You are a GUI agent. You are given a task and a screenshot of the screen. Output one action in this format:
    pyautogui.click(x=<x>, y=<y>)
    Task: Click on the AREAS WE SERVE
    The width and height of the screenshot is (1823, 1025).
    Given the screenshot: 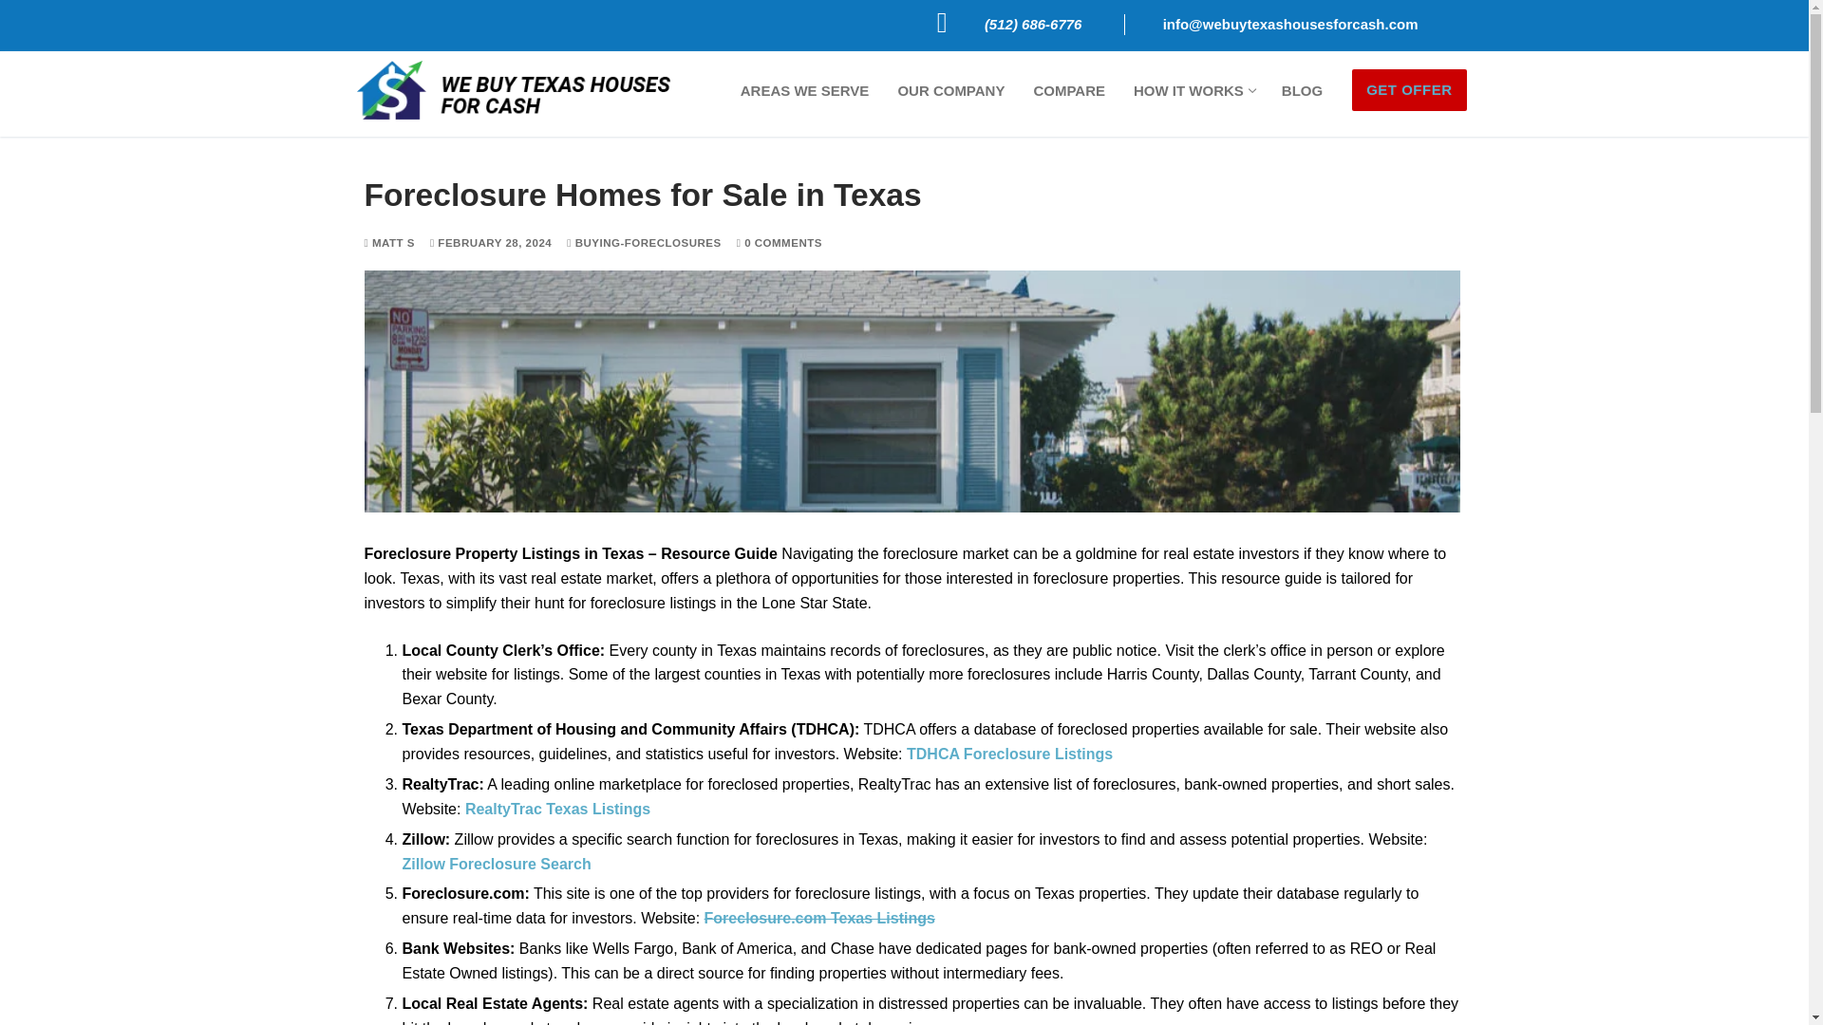 What is the action you would take?
    pyautogui.click(x=644, y=243)
    